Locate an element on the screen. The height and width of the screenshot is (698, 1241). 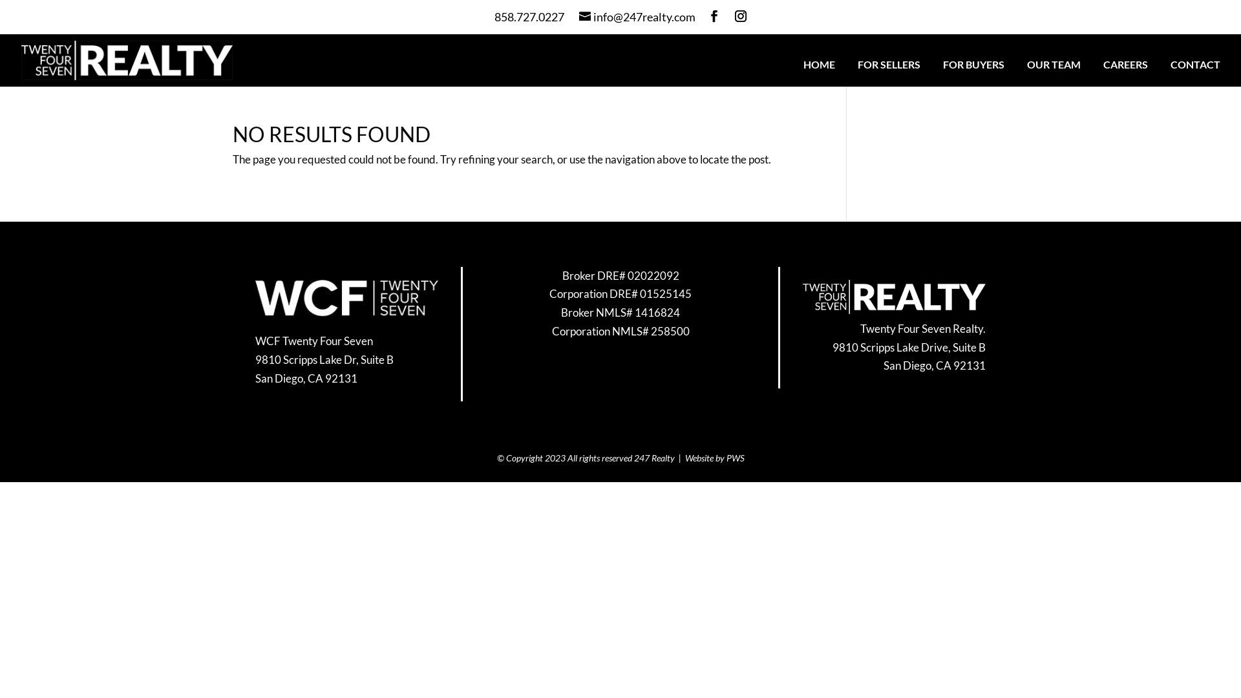
FOR BUYERS is located at coordinates (973, 70).